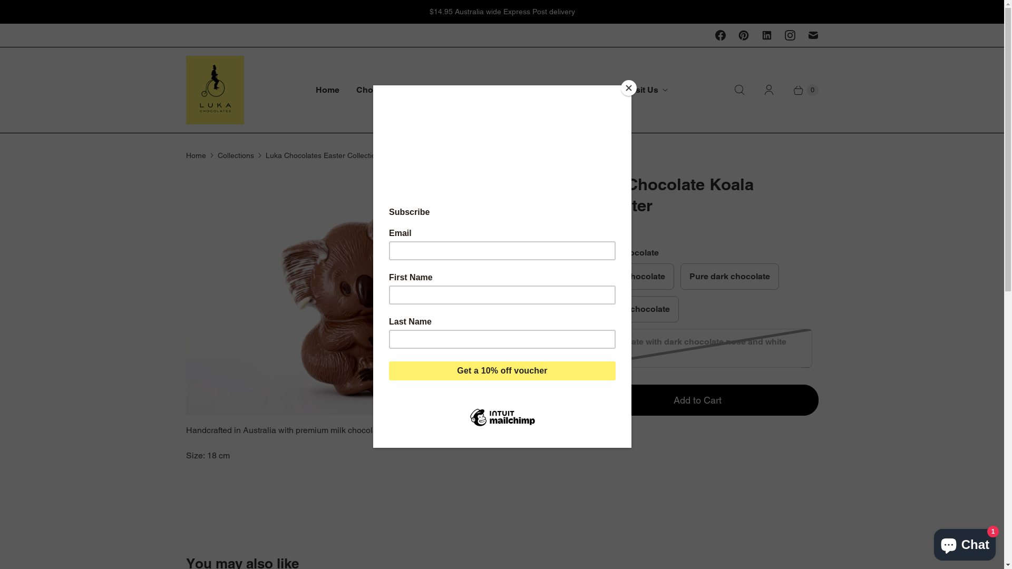  What do you see at coordinates (235, 156) in the screenshot?
I see `Collections` at bounding box center [235, 156].